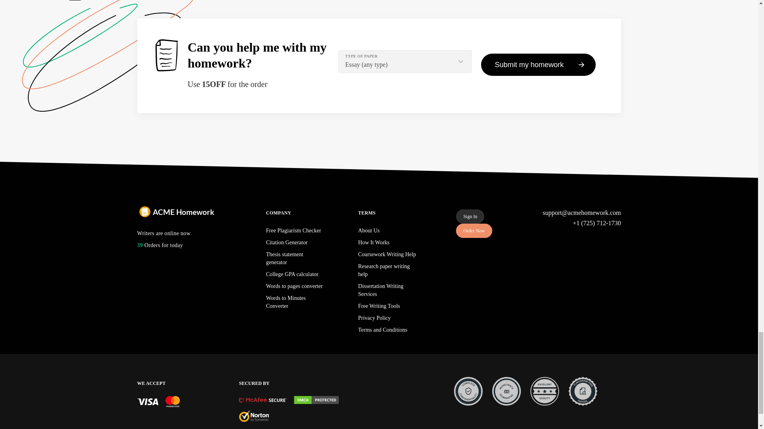 This screenshot has width=764, height=429. What do you see at coordinates (379, 306) in the screenshot?
I see `Free Writing Tools` at bounding box center [379, 306].